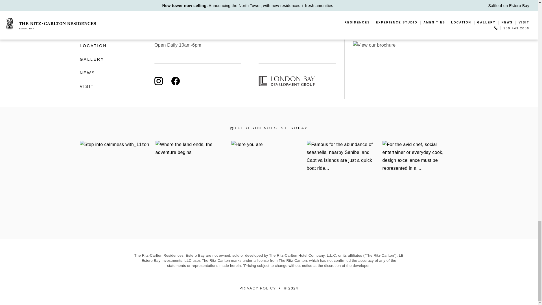 The width and height of the screenshot is (542, 305). What do you see at coordinates (108, 46) in the screenshot?
I see `LOCATION` at bounding box center [108, 46].